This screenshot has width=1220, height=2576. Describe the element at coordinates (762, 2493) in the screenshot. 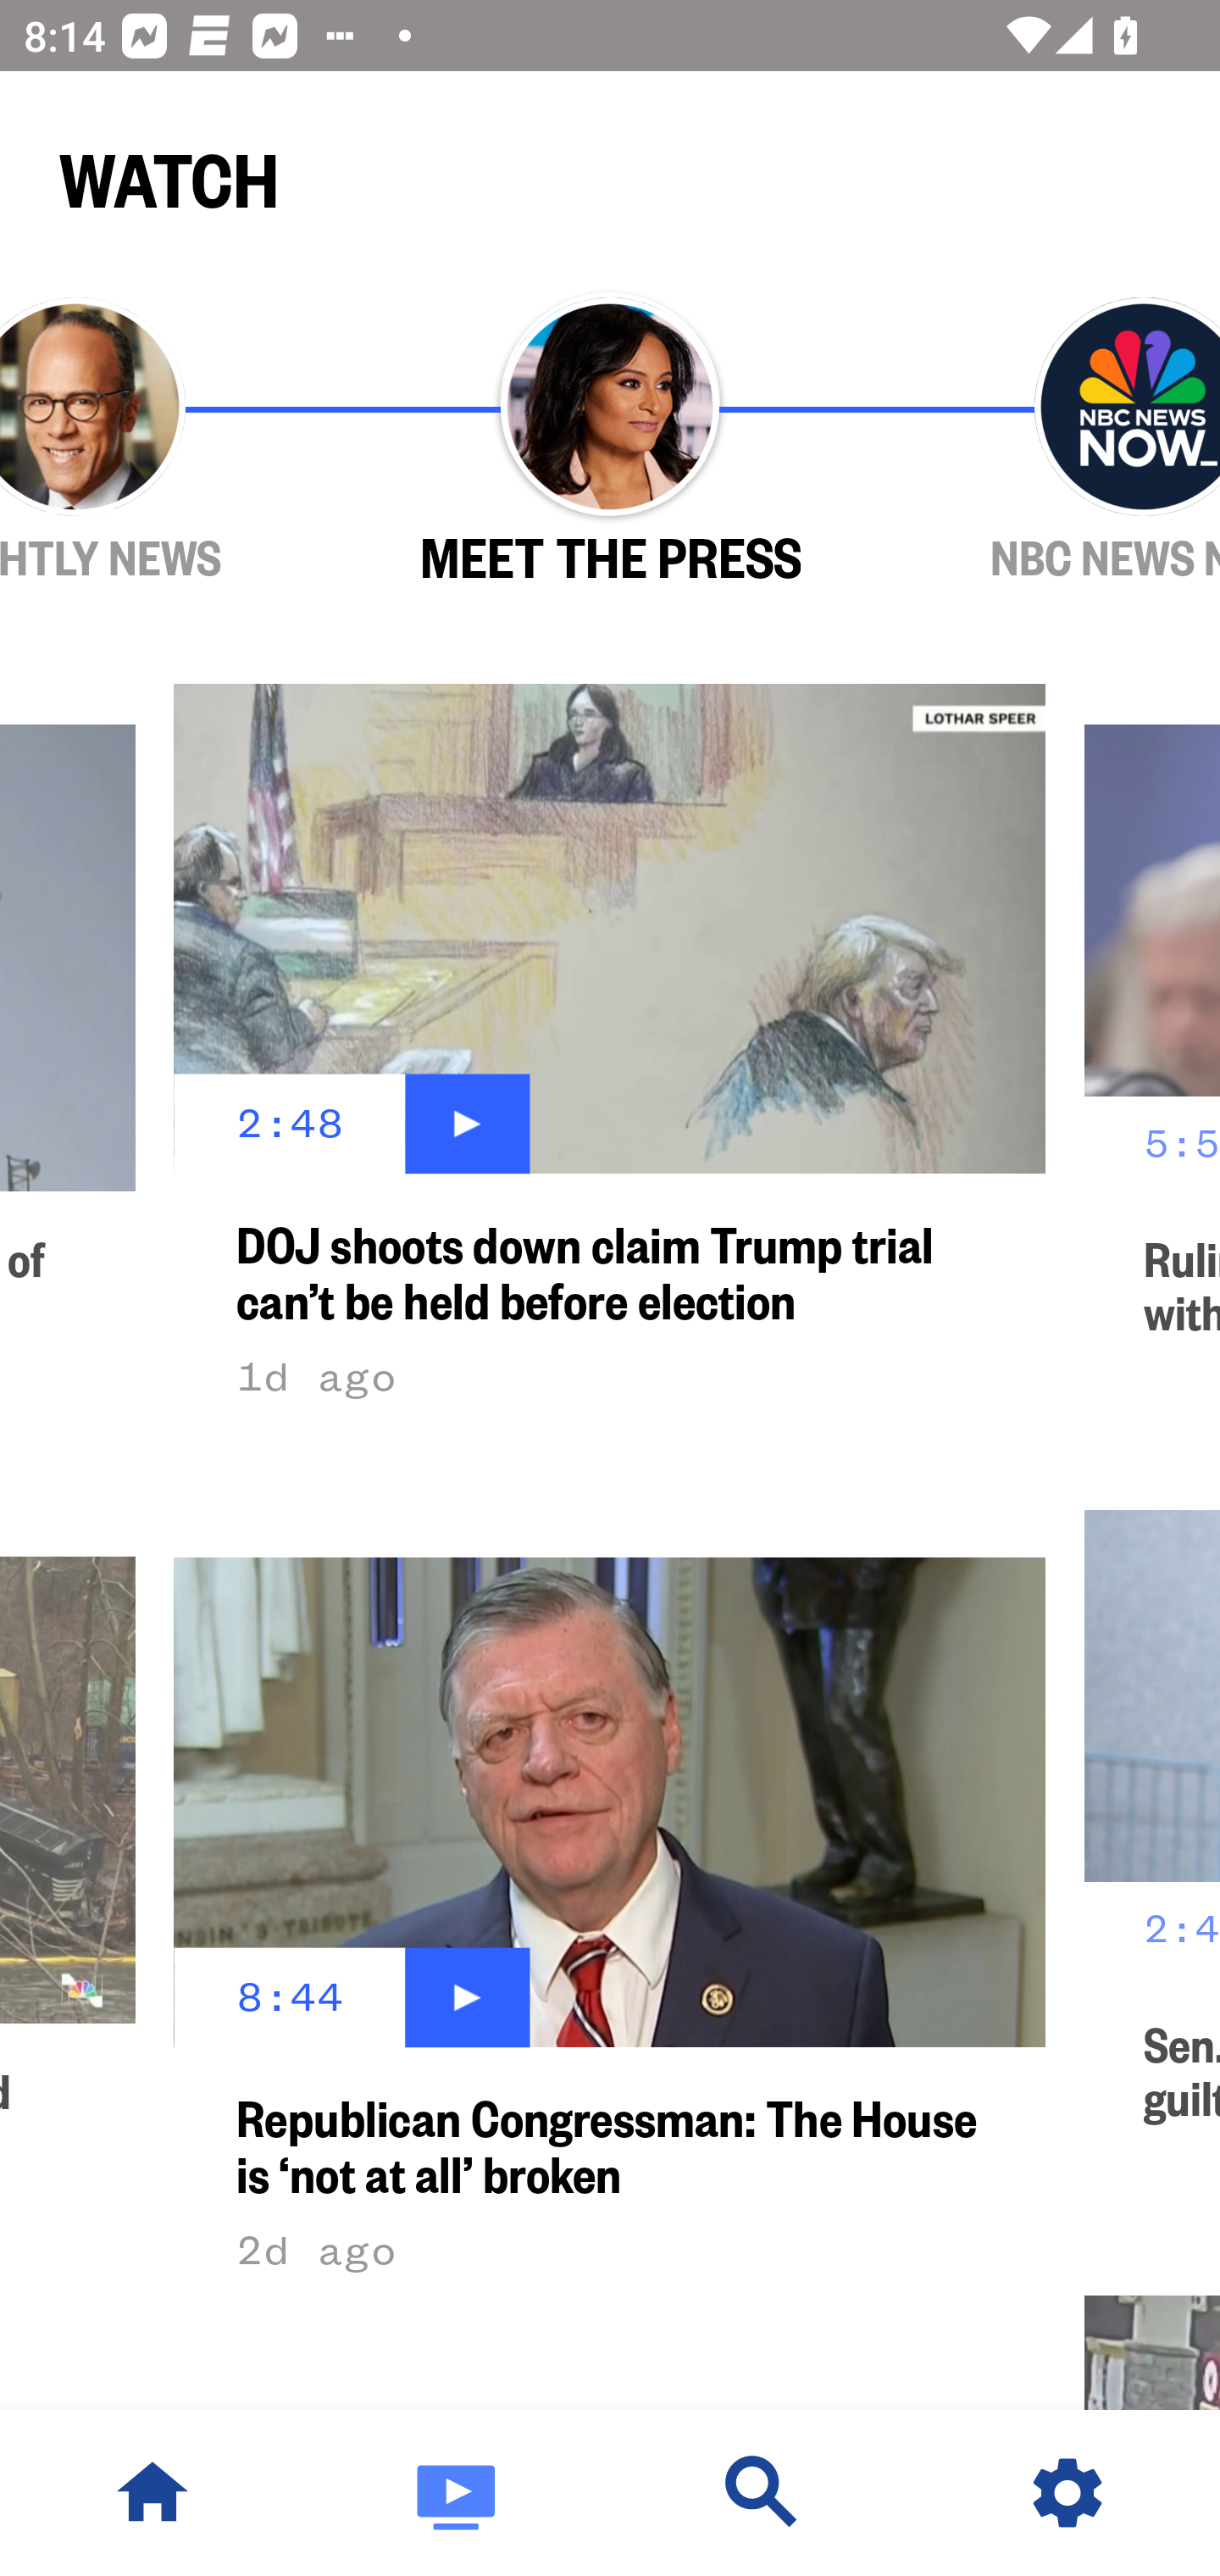

I see `Discover` at that location.